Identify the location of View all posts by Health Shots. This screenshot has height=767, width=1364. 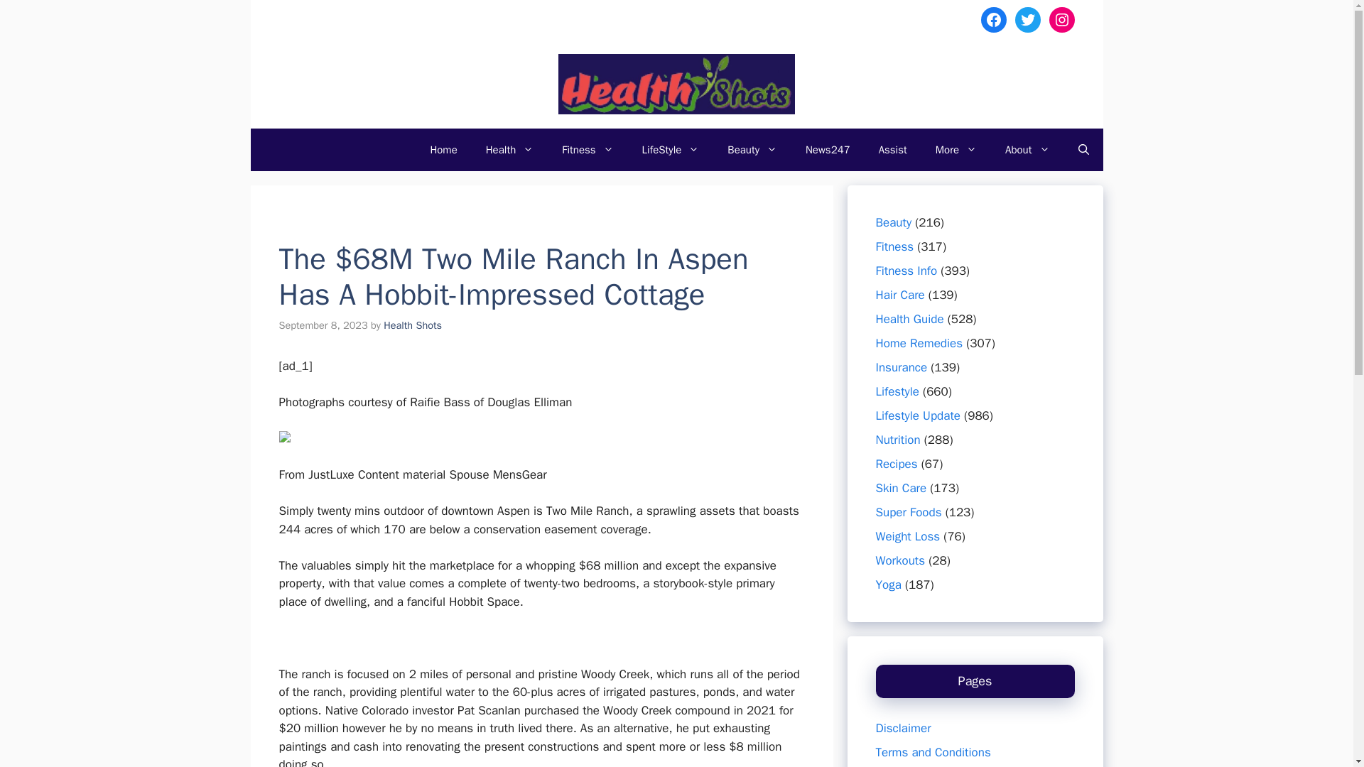
(412, 325).